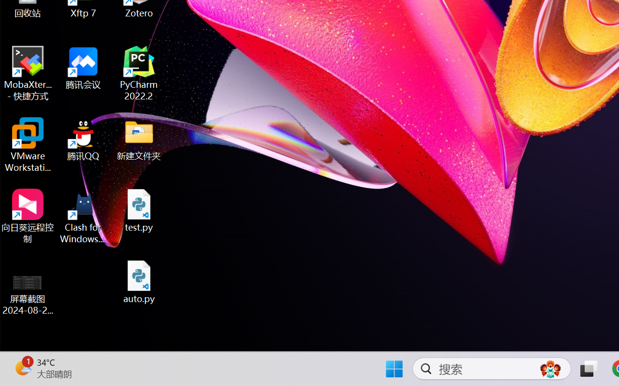 The height and width of the screenshot is (386, 619). Describe the element at coordinates (139, 210) in the screenshot. I see `test.py` at that location.